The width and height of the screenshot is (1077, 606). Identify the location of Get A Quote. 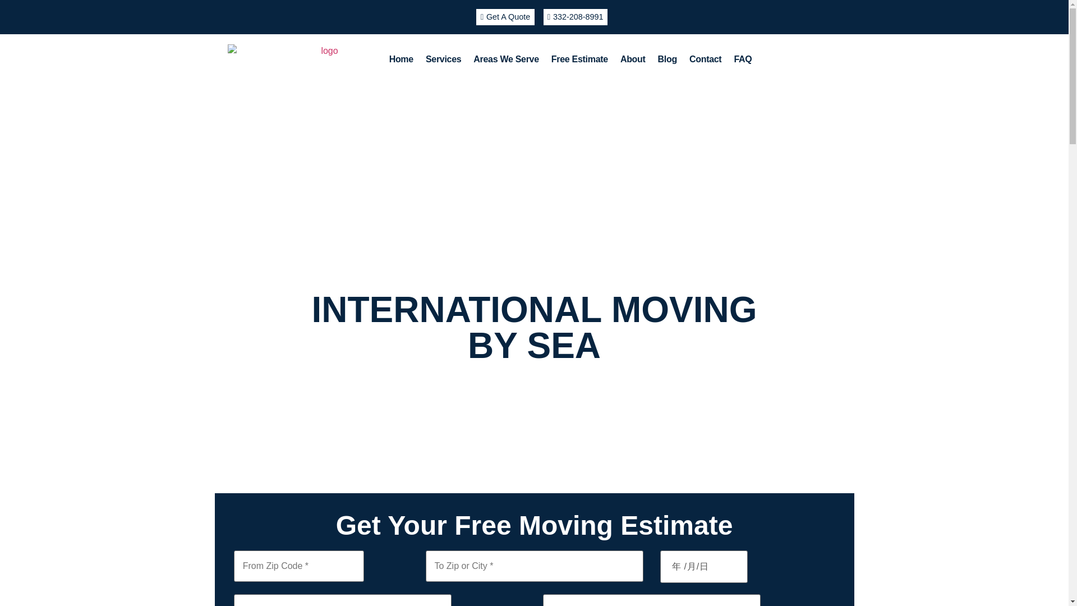
(505, 17).